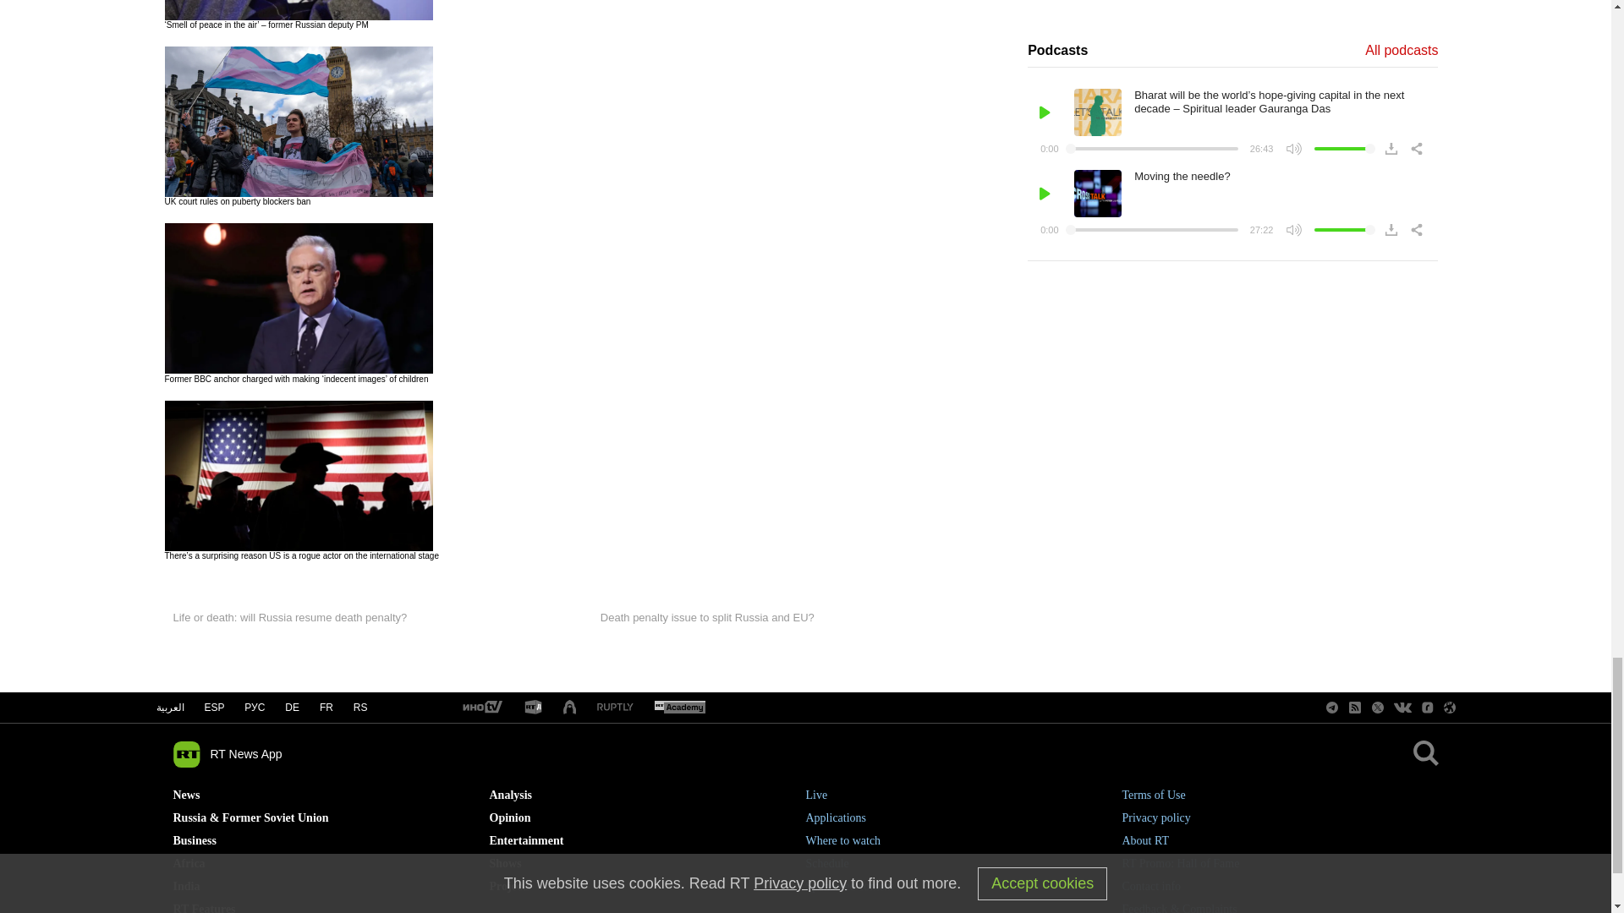  Describe the element at coordinates (481, 708) in the screenshot. I see `RT ` at that location.